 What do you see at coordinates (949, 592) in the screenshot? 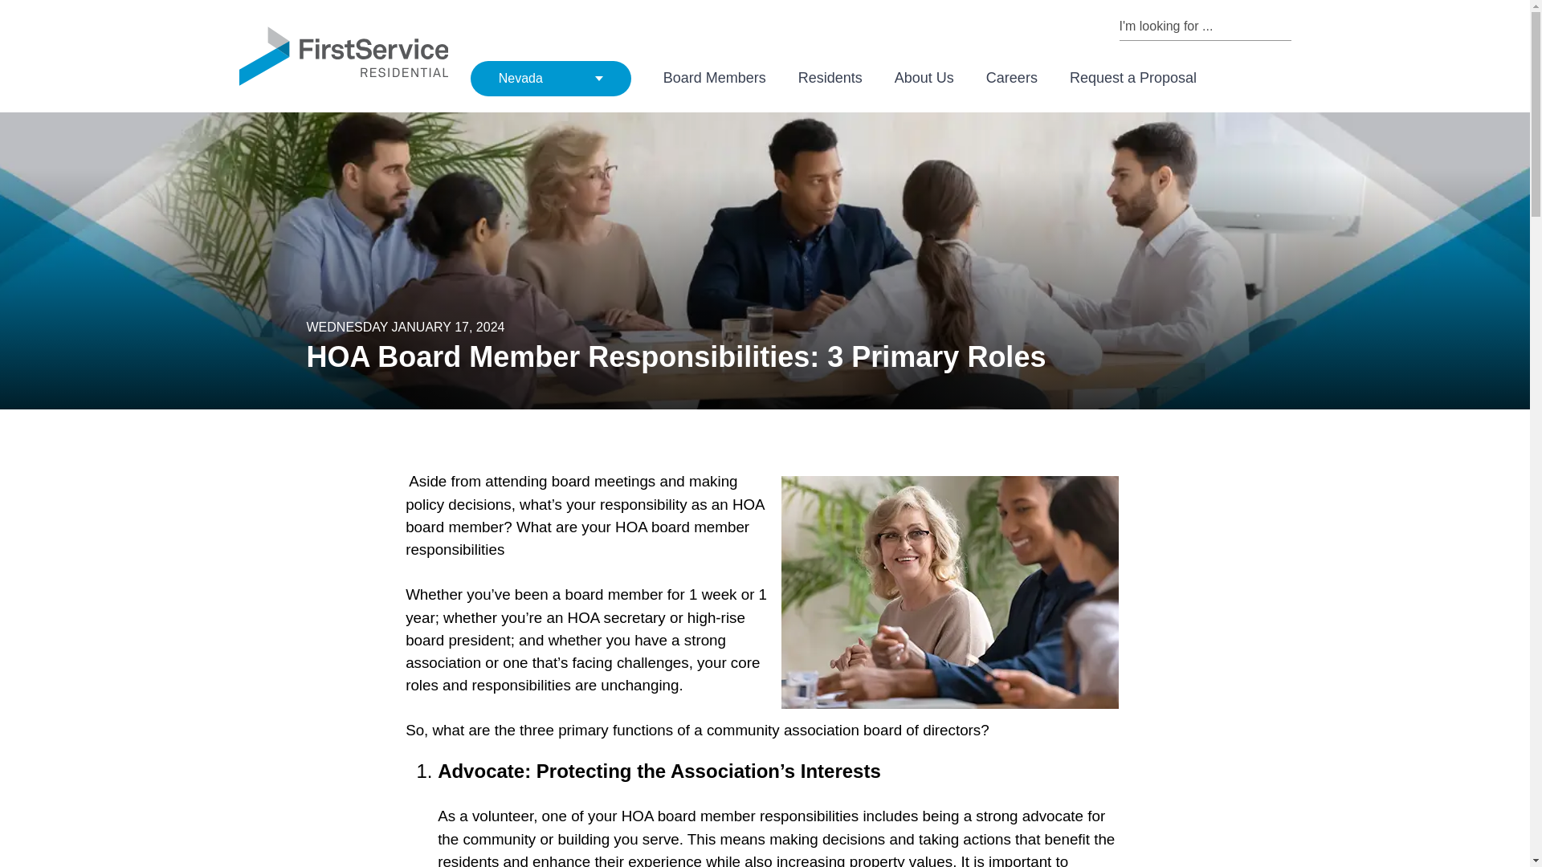
I see `3EssentialRoles-teaser.jpg` at bounding box center [949, 592].